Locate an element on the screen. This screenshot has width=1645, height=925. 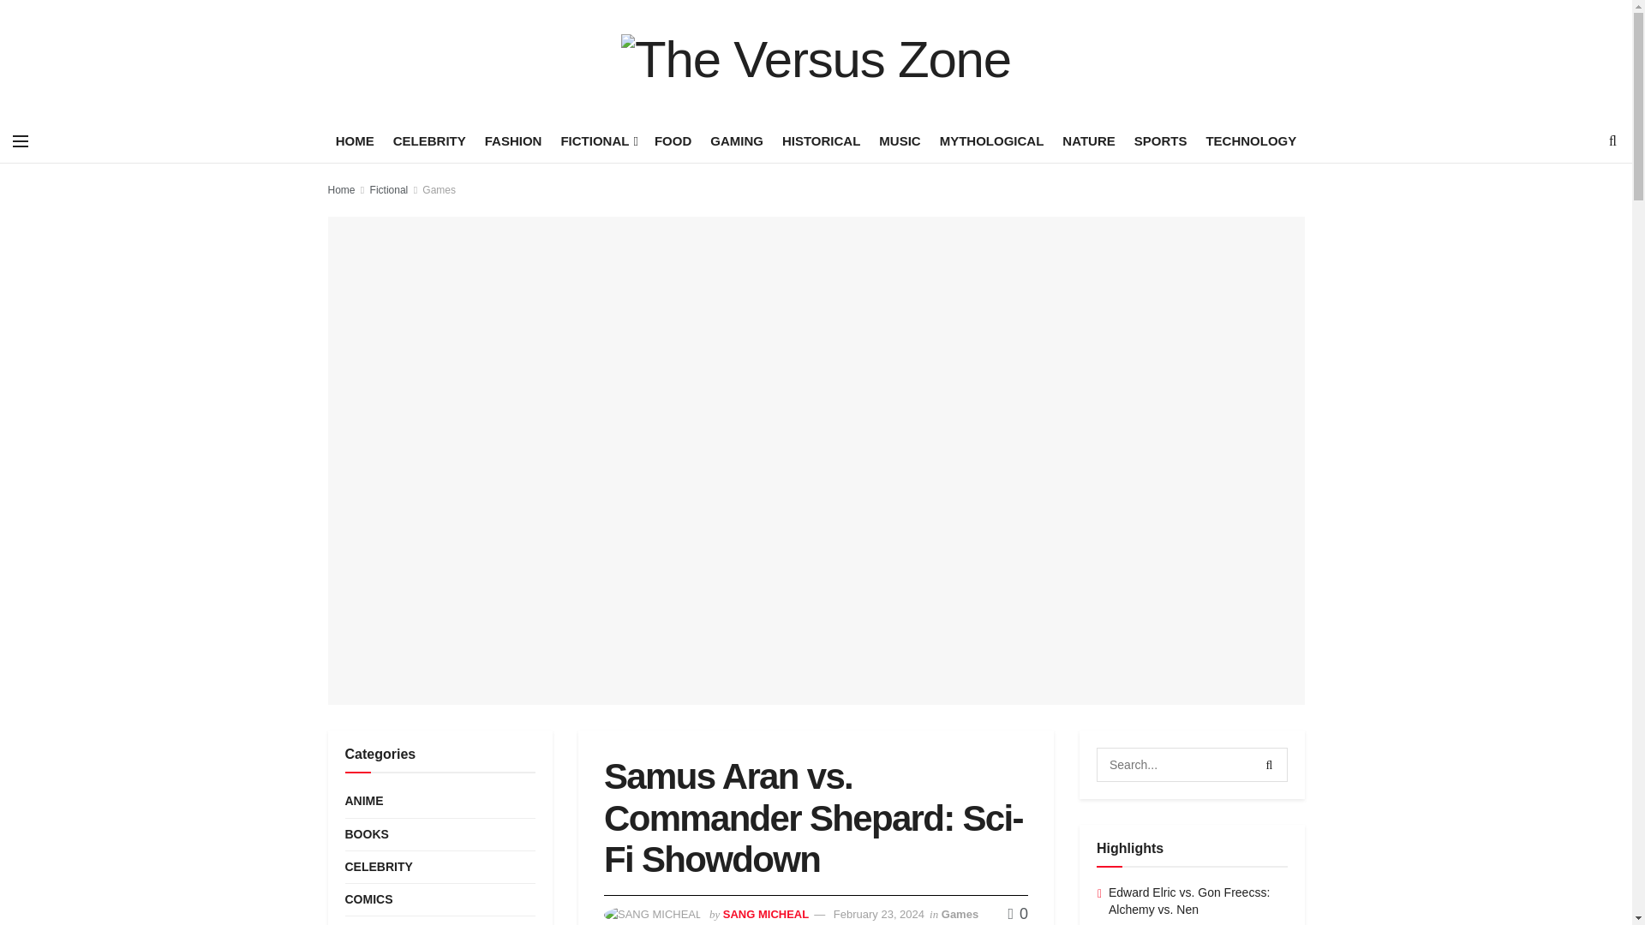
FASHION is located at coordinates (514, 140).